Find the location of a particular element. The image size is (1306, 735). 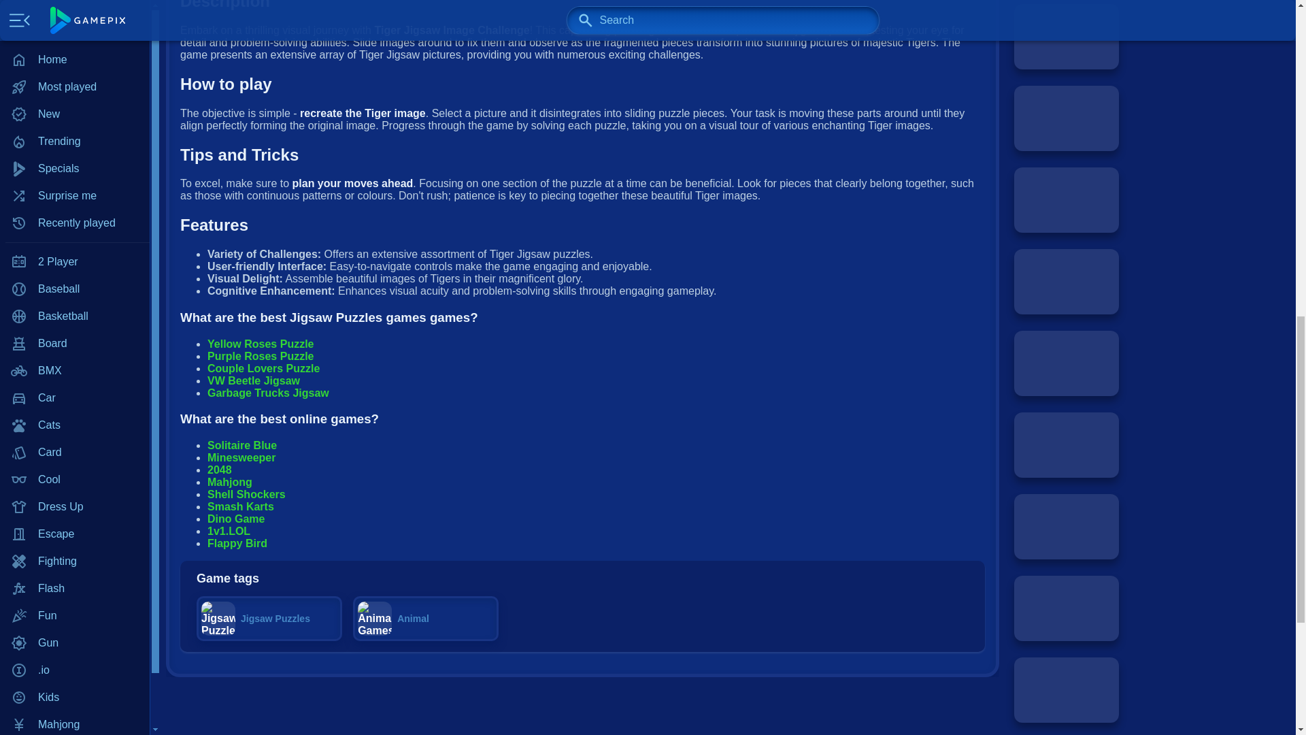

Zombie is located at coordinates (75, 343).